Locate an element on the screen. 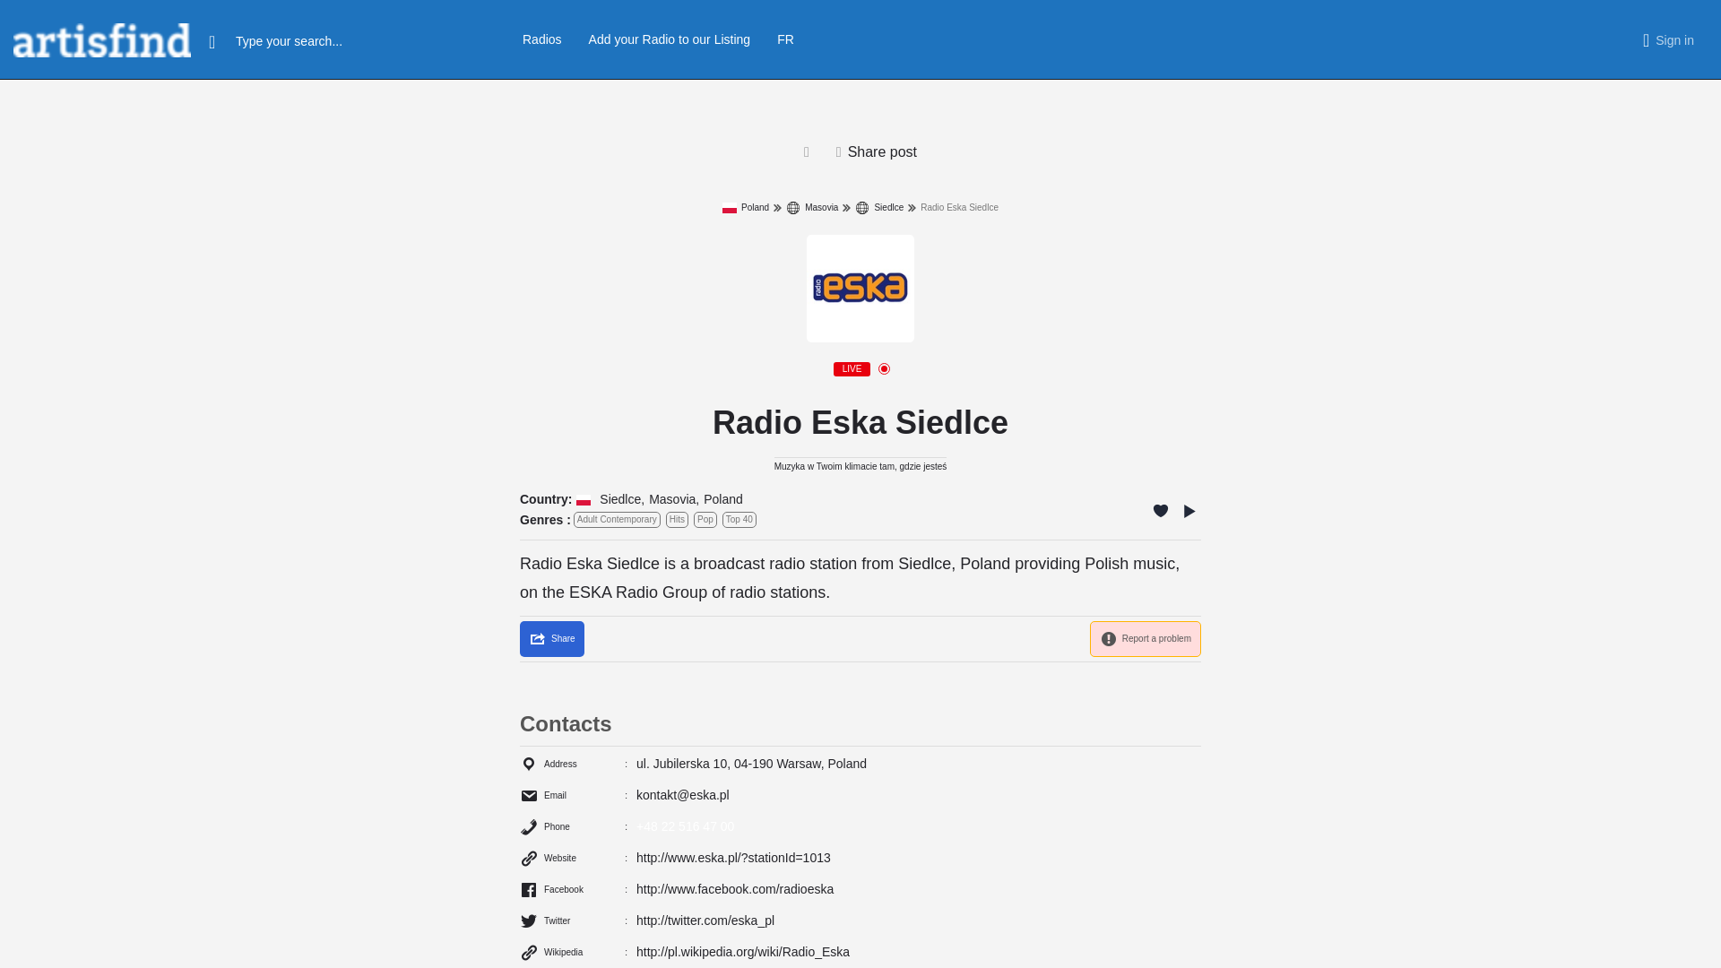 Image resolution: width=1721 pixels, height=968 pixels. Adult Contemporary is located at coordinates (617, 520).